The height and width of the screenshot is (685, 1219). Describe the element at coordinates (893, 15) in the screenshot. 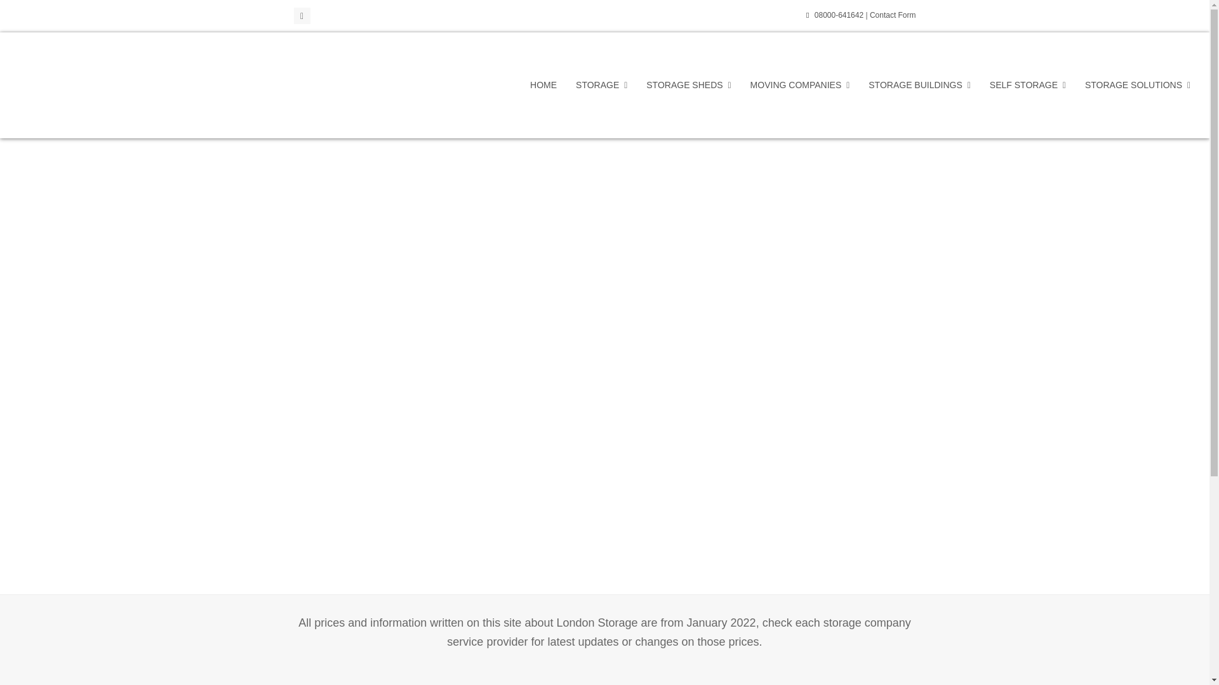

I see `Contact Form` at that location.